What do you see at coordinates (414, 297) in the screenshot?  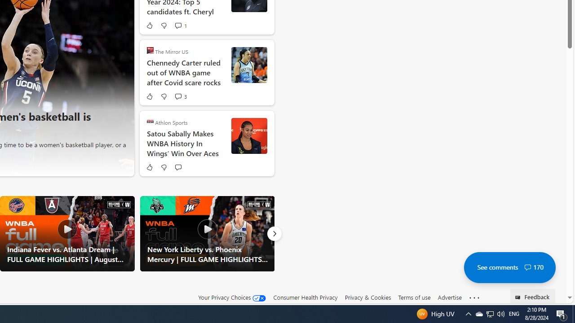 I see `Terms of use` at bounding box center [414, 297].